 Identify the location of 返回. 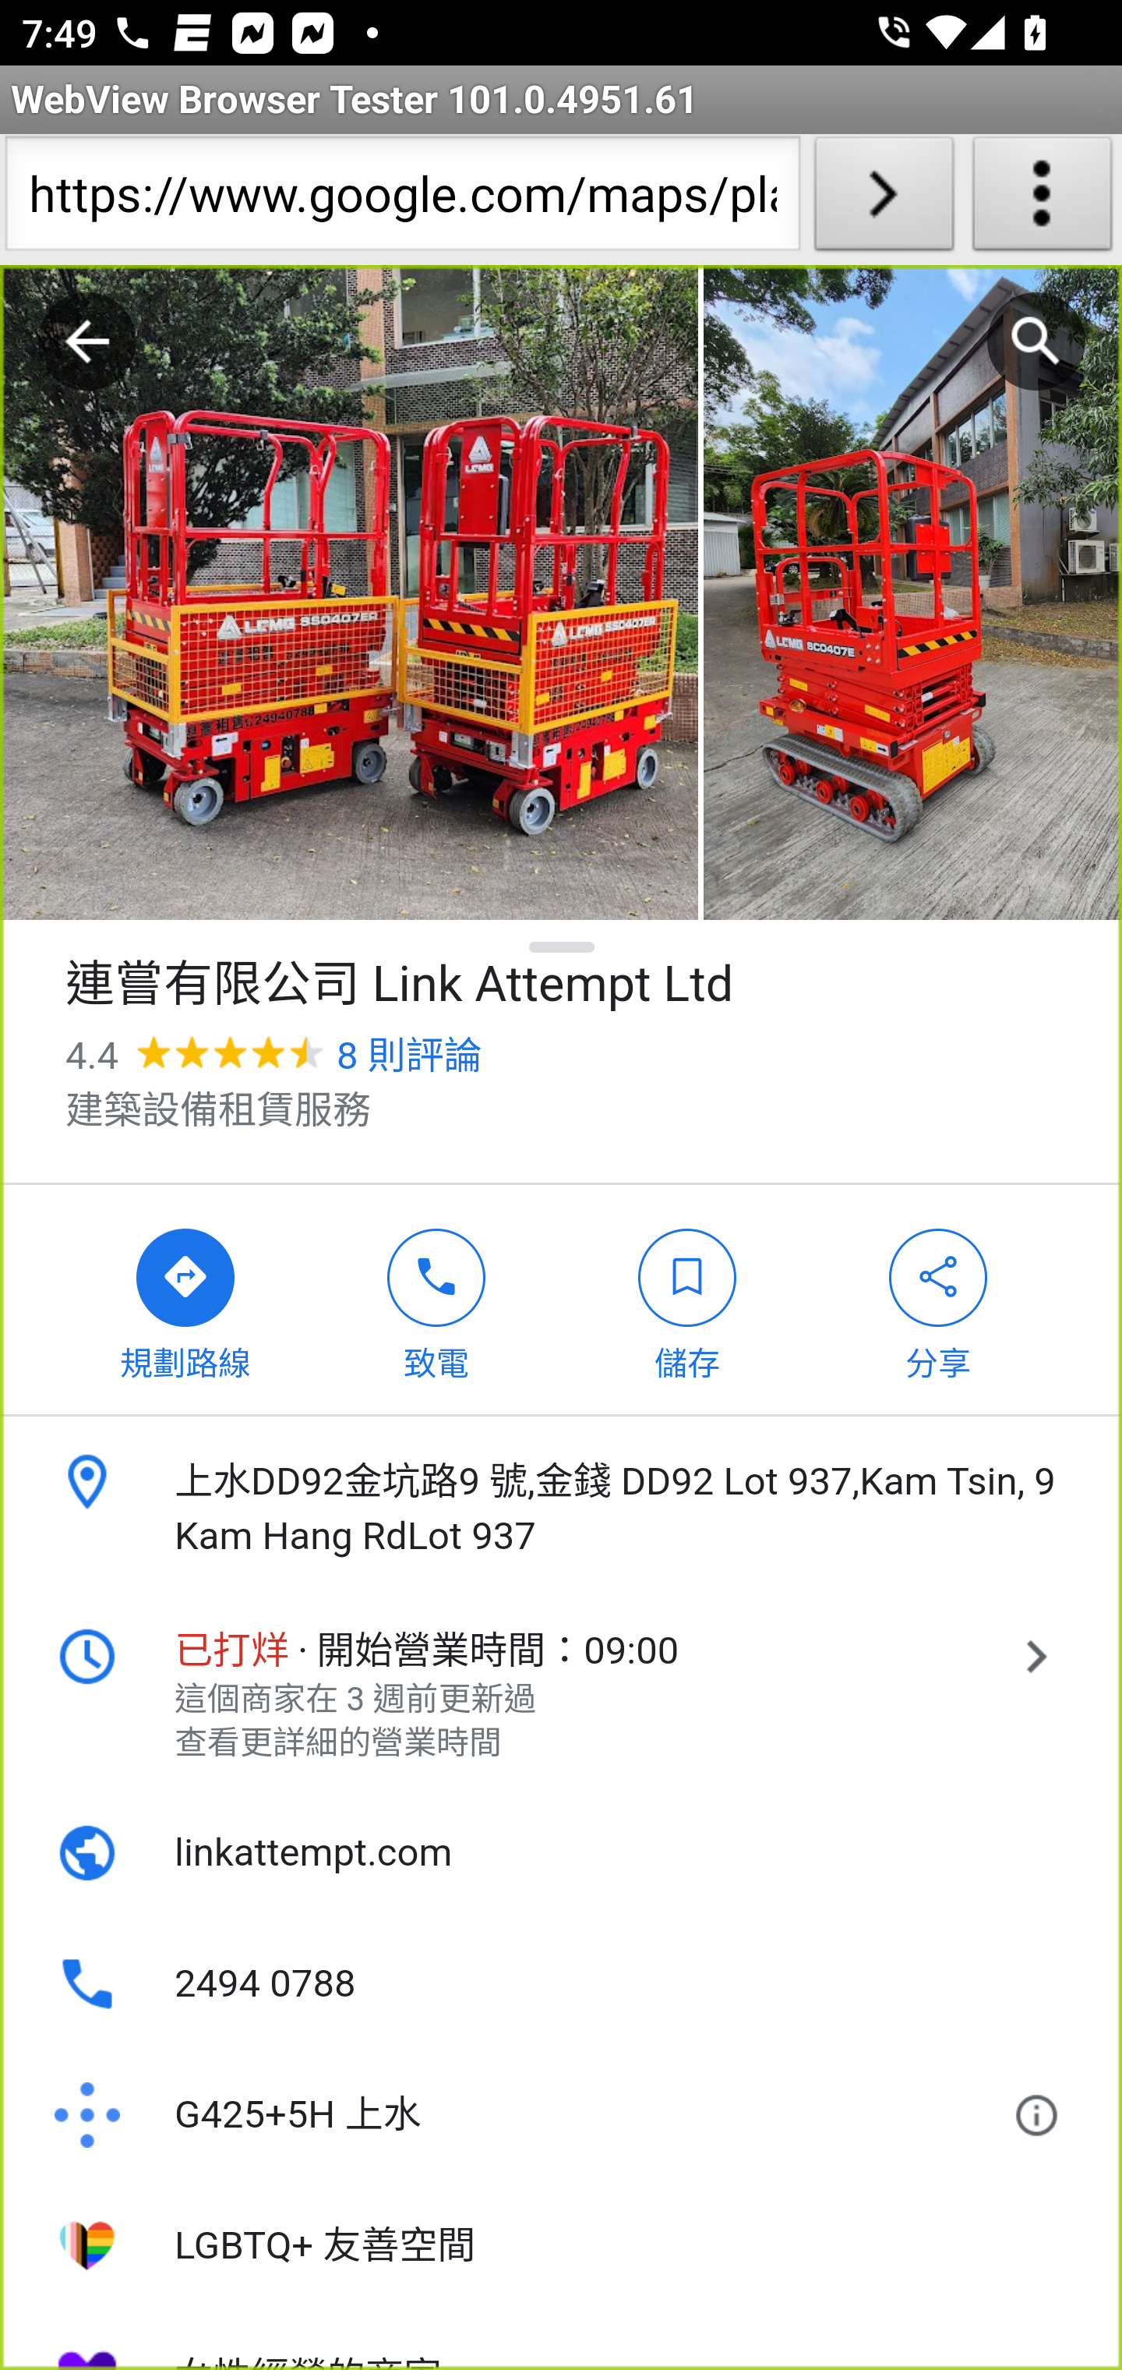
(87, 341).